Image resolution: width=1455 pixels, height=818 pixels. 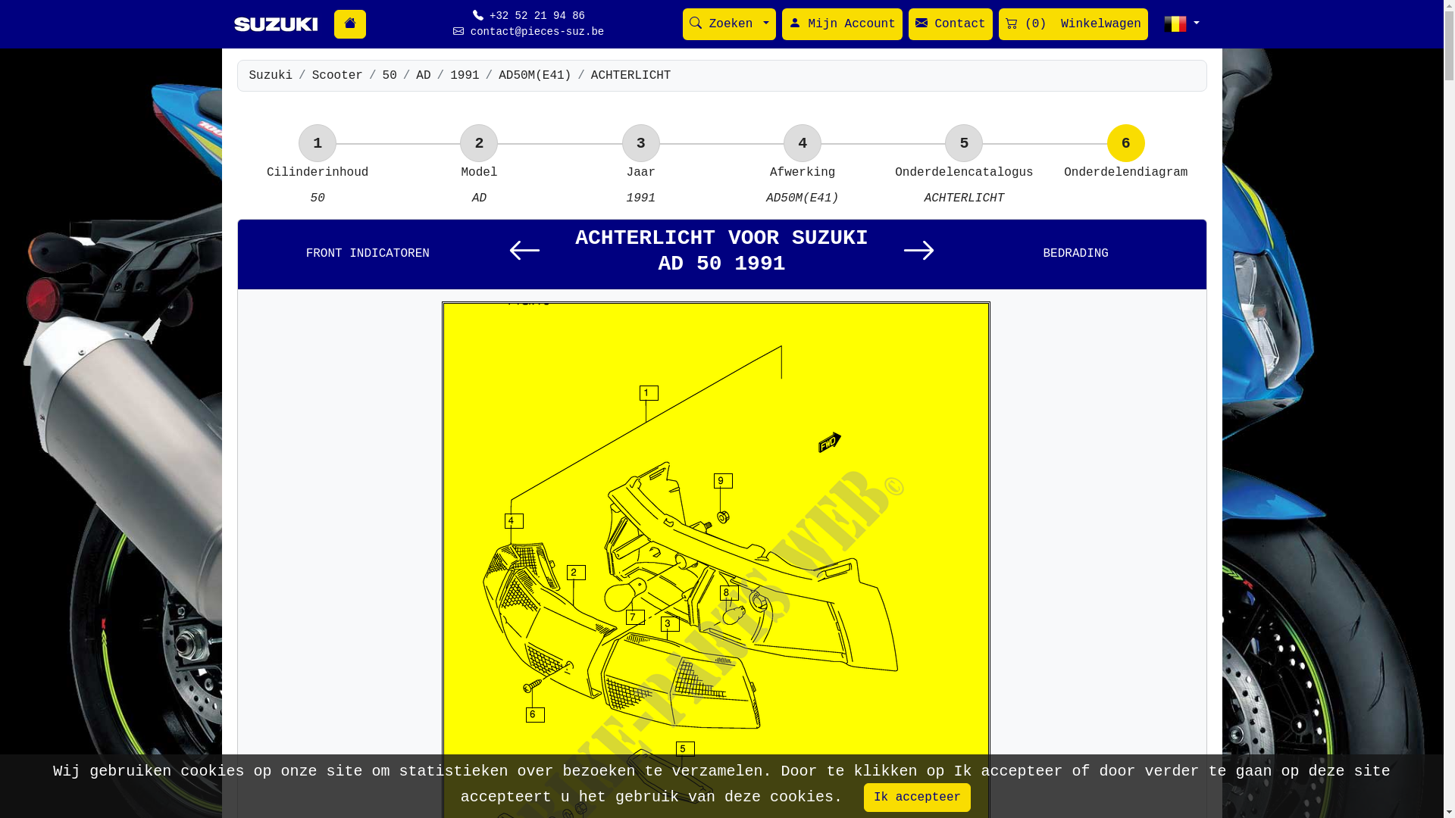 I want to click on 3
Jaar
1991, so click(x=641, y=186).